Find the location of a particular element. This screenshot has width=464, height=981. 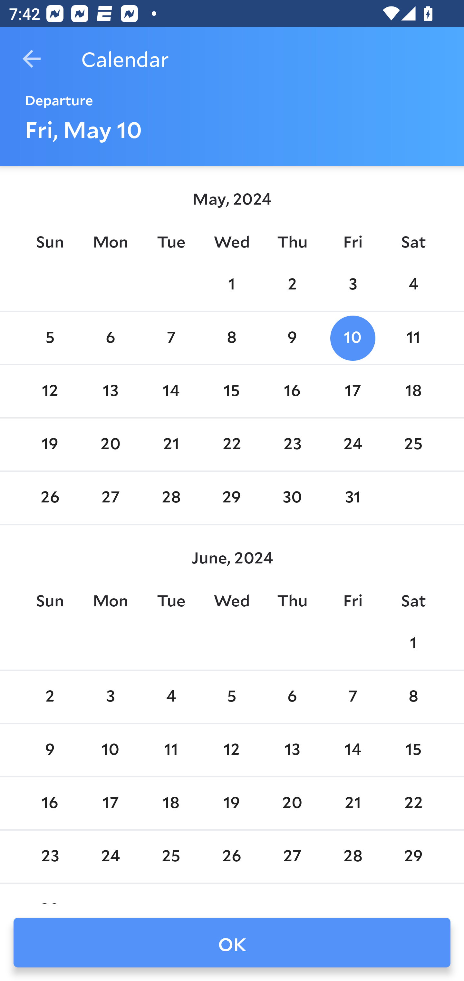

13 is located at coordinates (111, 391).